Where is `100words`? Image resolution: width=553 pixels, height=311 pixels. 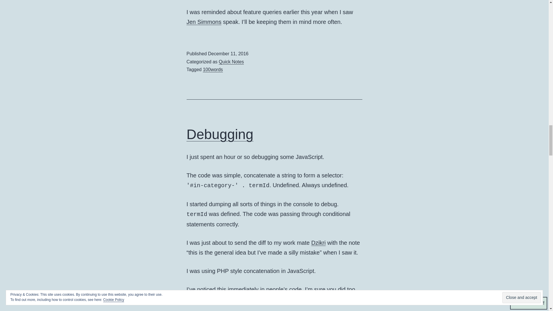
100words is located at coordinates (213, 69).